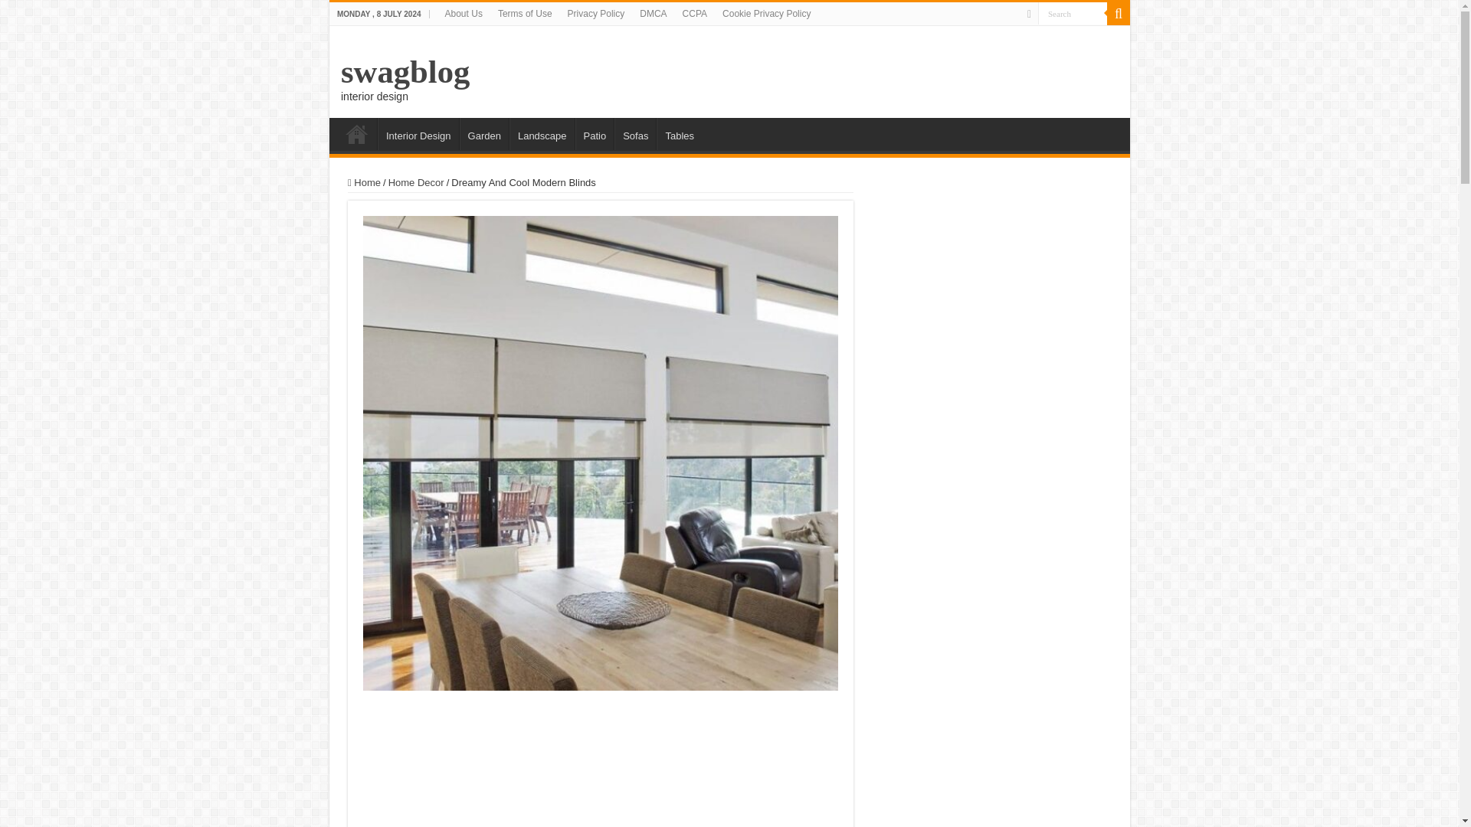 The image size is (1471, 827). I want to click on Terms of Use, so click(525, 14).